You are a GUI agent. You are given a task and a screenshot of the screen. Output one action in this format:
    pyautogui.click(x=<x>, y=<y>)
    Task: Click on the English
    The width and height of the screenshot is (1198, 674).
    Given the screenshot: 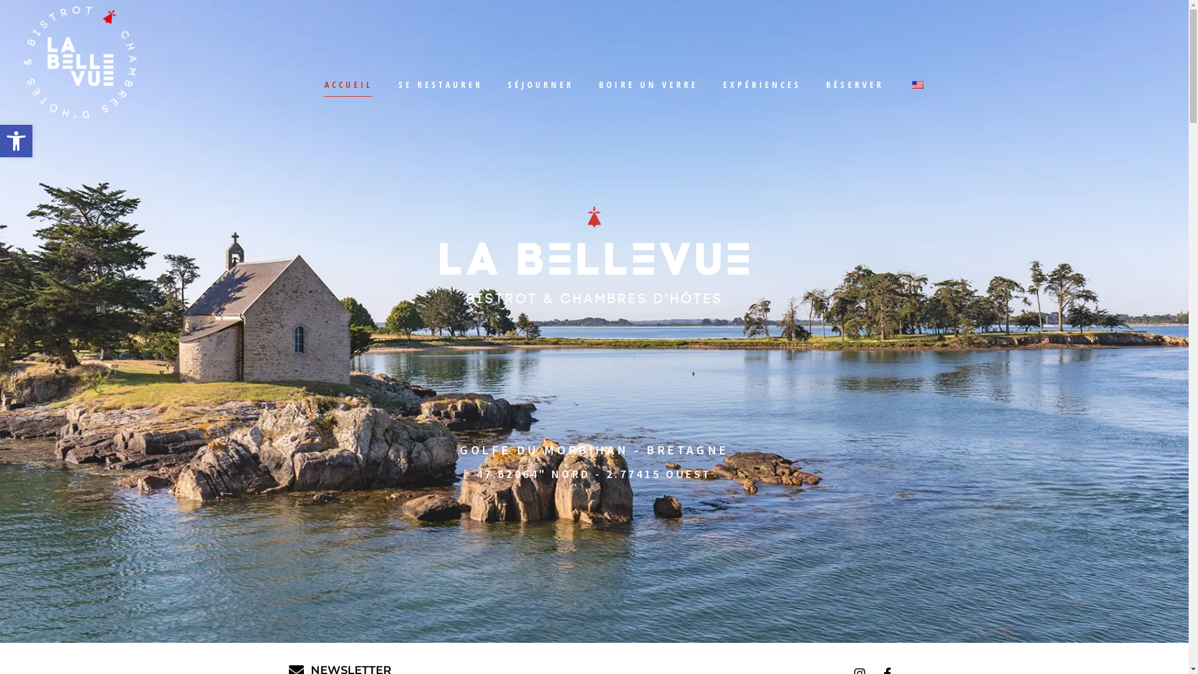 What is the action you would take?
    pyautogui.click(x=918, y=85)
    